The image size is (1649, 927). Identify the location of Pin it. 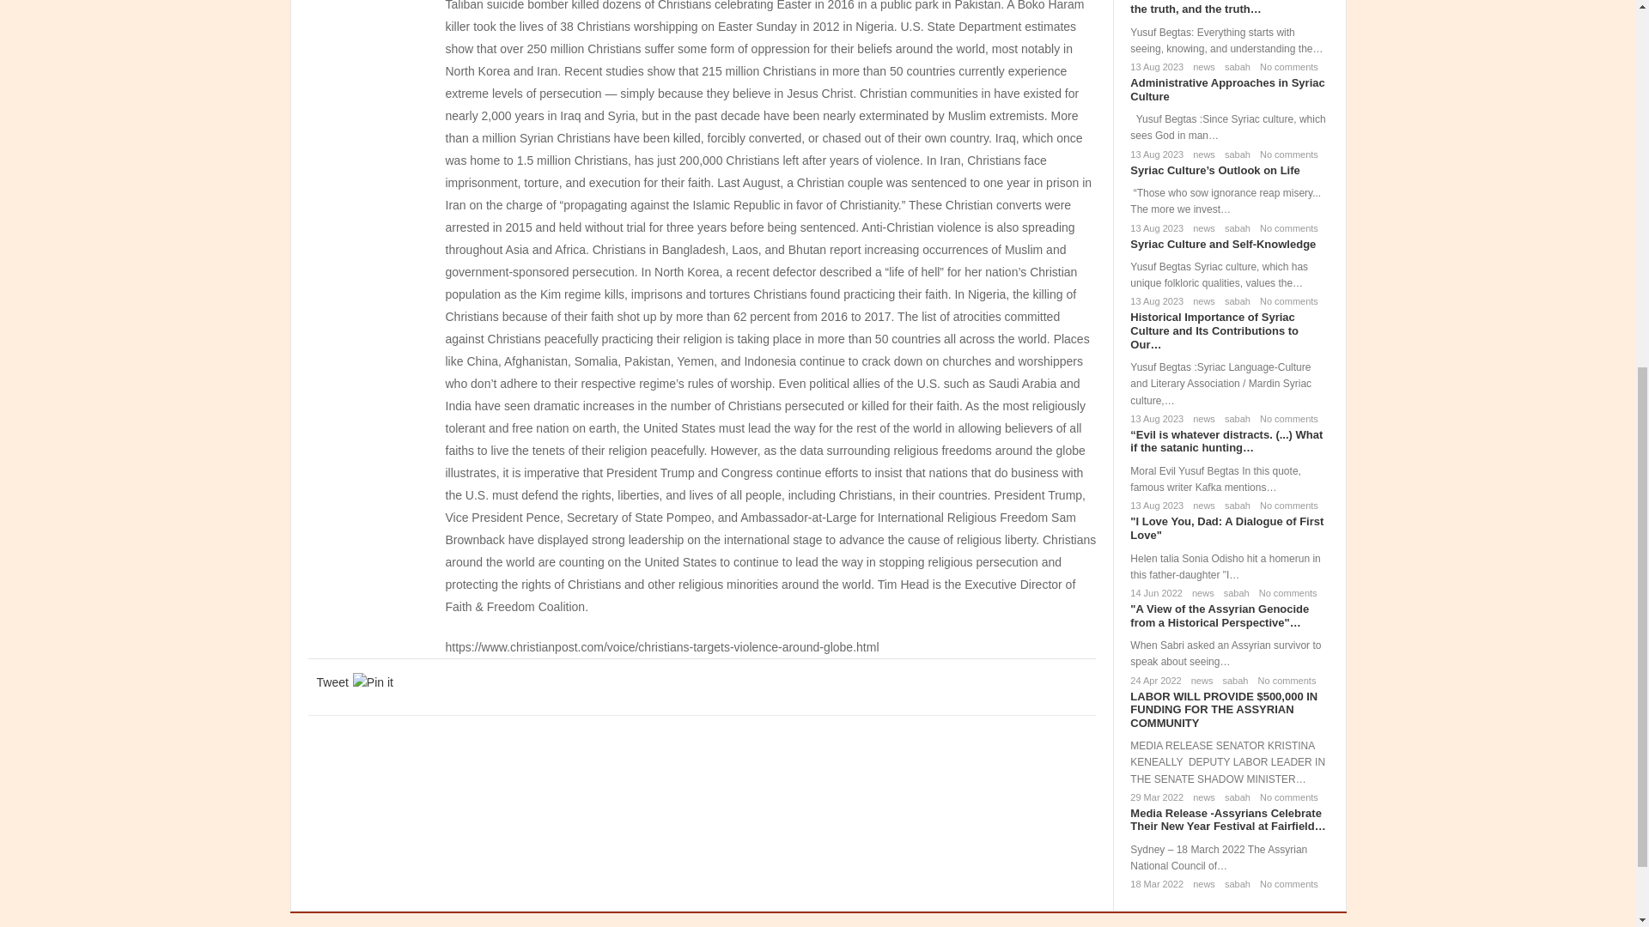
(373, 682).